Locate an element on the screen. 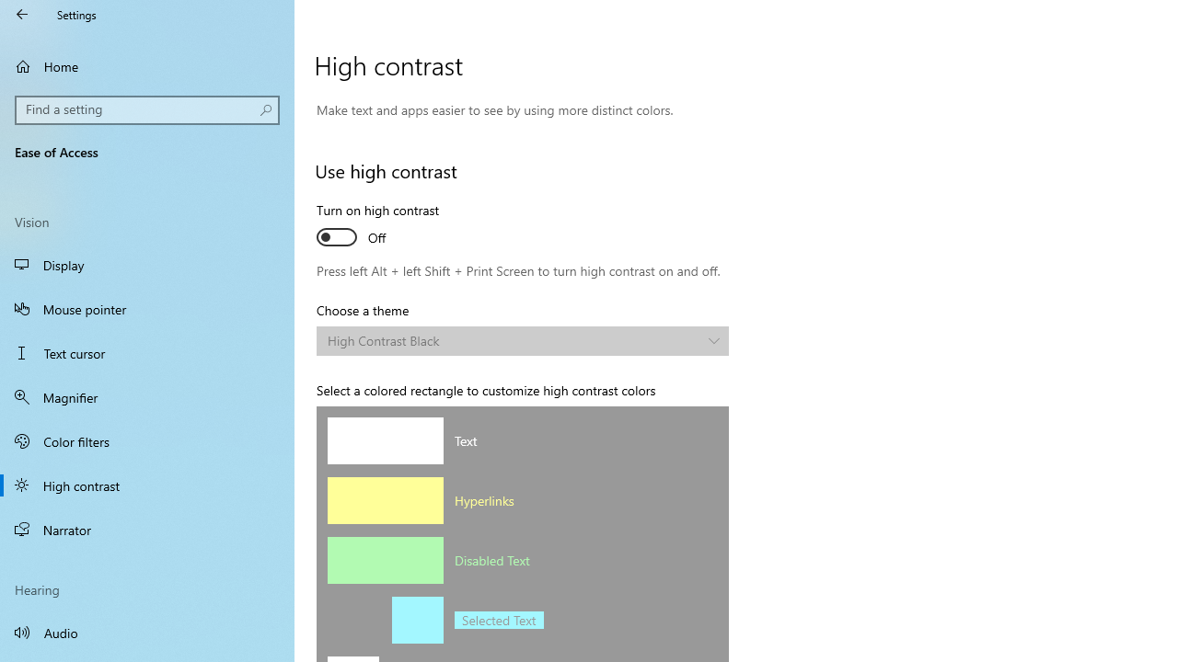 Image resolution: width=1178 pixels, height=662 pixels. Text cursor is located at coordinates (147, 353).